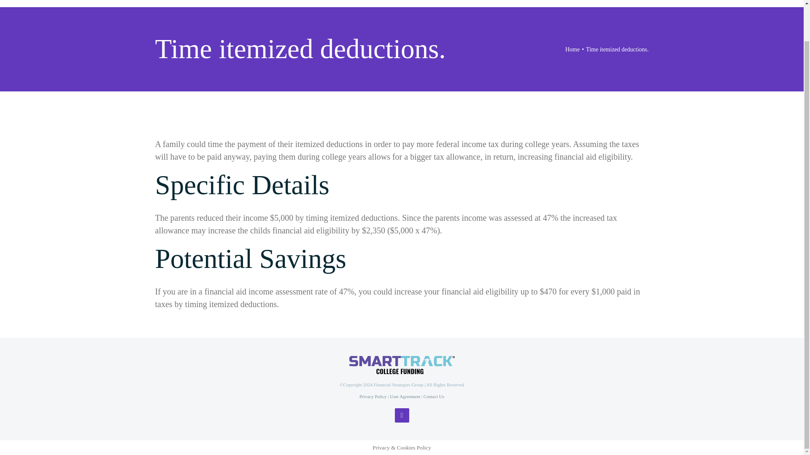 This screenshot has width=810, height=455. What do you see at coordinates (369, 1) in the screenshot?
I see `FEATURES` at bounding box center [369, 1].